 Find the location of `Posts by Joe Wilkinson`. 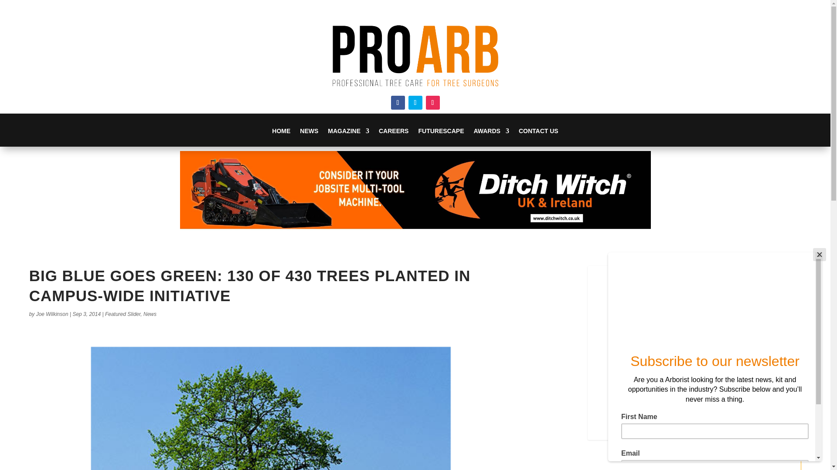

Posts by Joe Wilkinson is located at coordinates (52, 314).